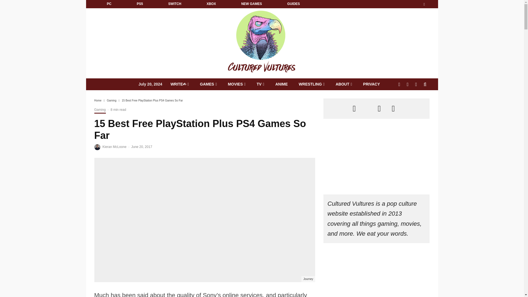 This screenshot has height=297, width=528. I want to click on PS5 News, so click(140, 4).